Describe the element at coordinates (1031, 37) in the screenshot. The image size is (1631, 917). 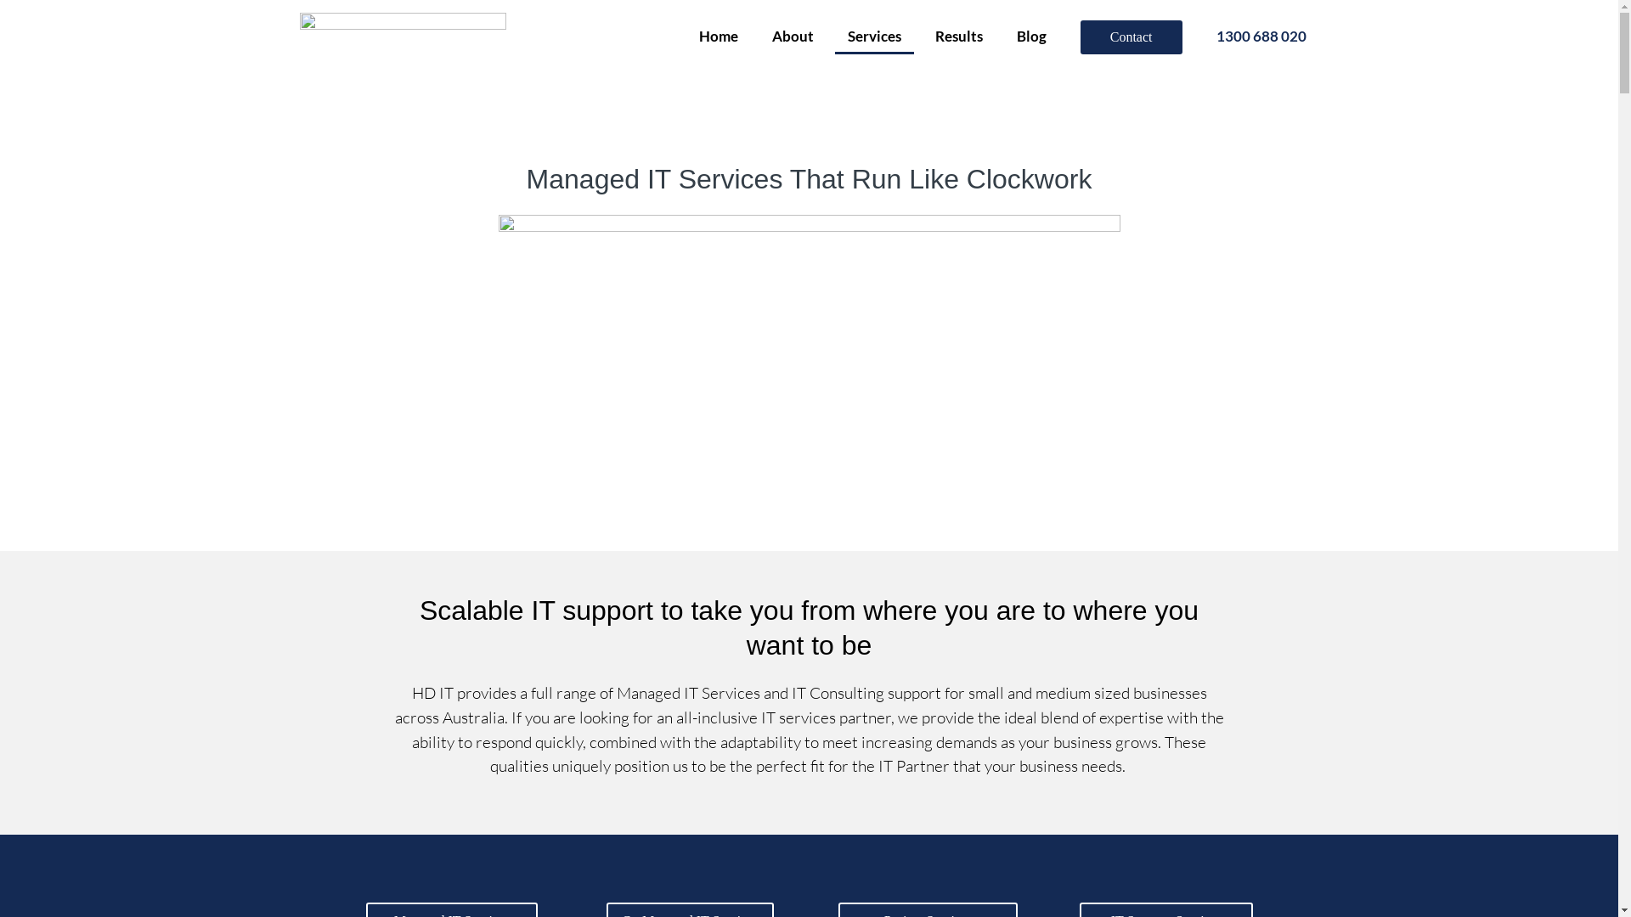
I see `Blog` at that location.